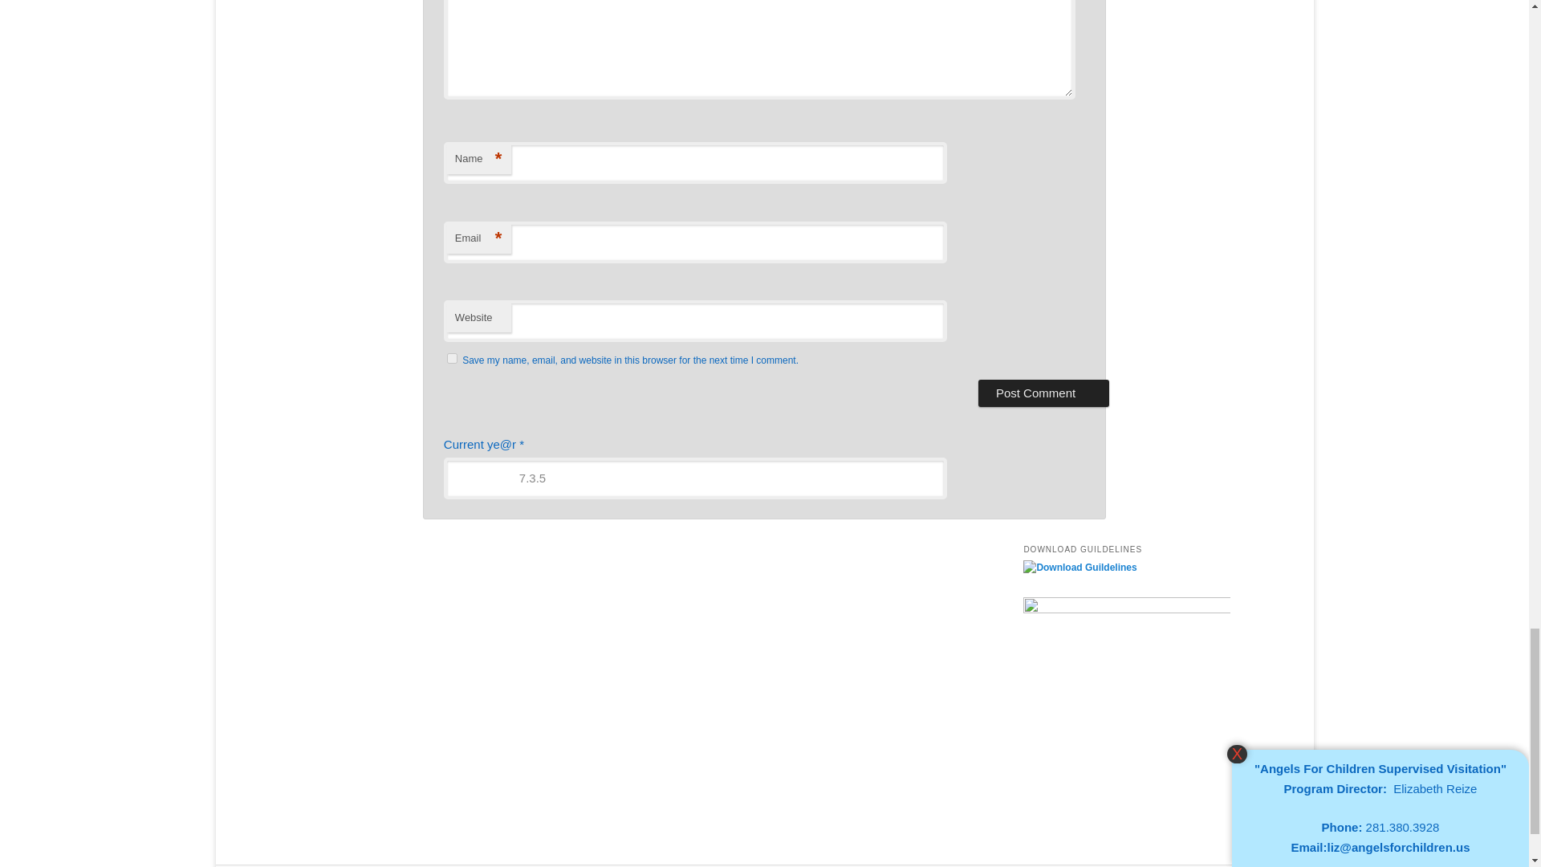 This screenshot has width=1541, height=867. What do you see at coordinates (452, 358) in the screenshot?
I see `yes` at bounding box center [452, 358].